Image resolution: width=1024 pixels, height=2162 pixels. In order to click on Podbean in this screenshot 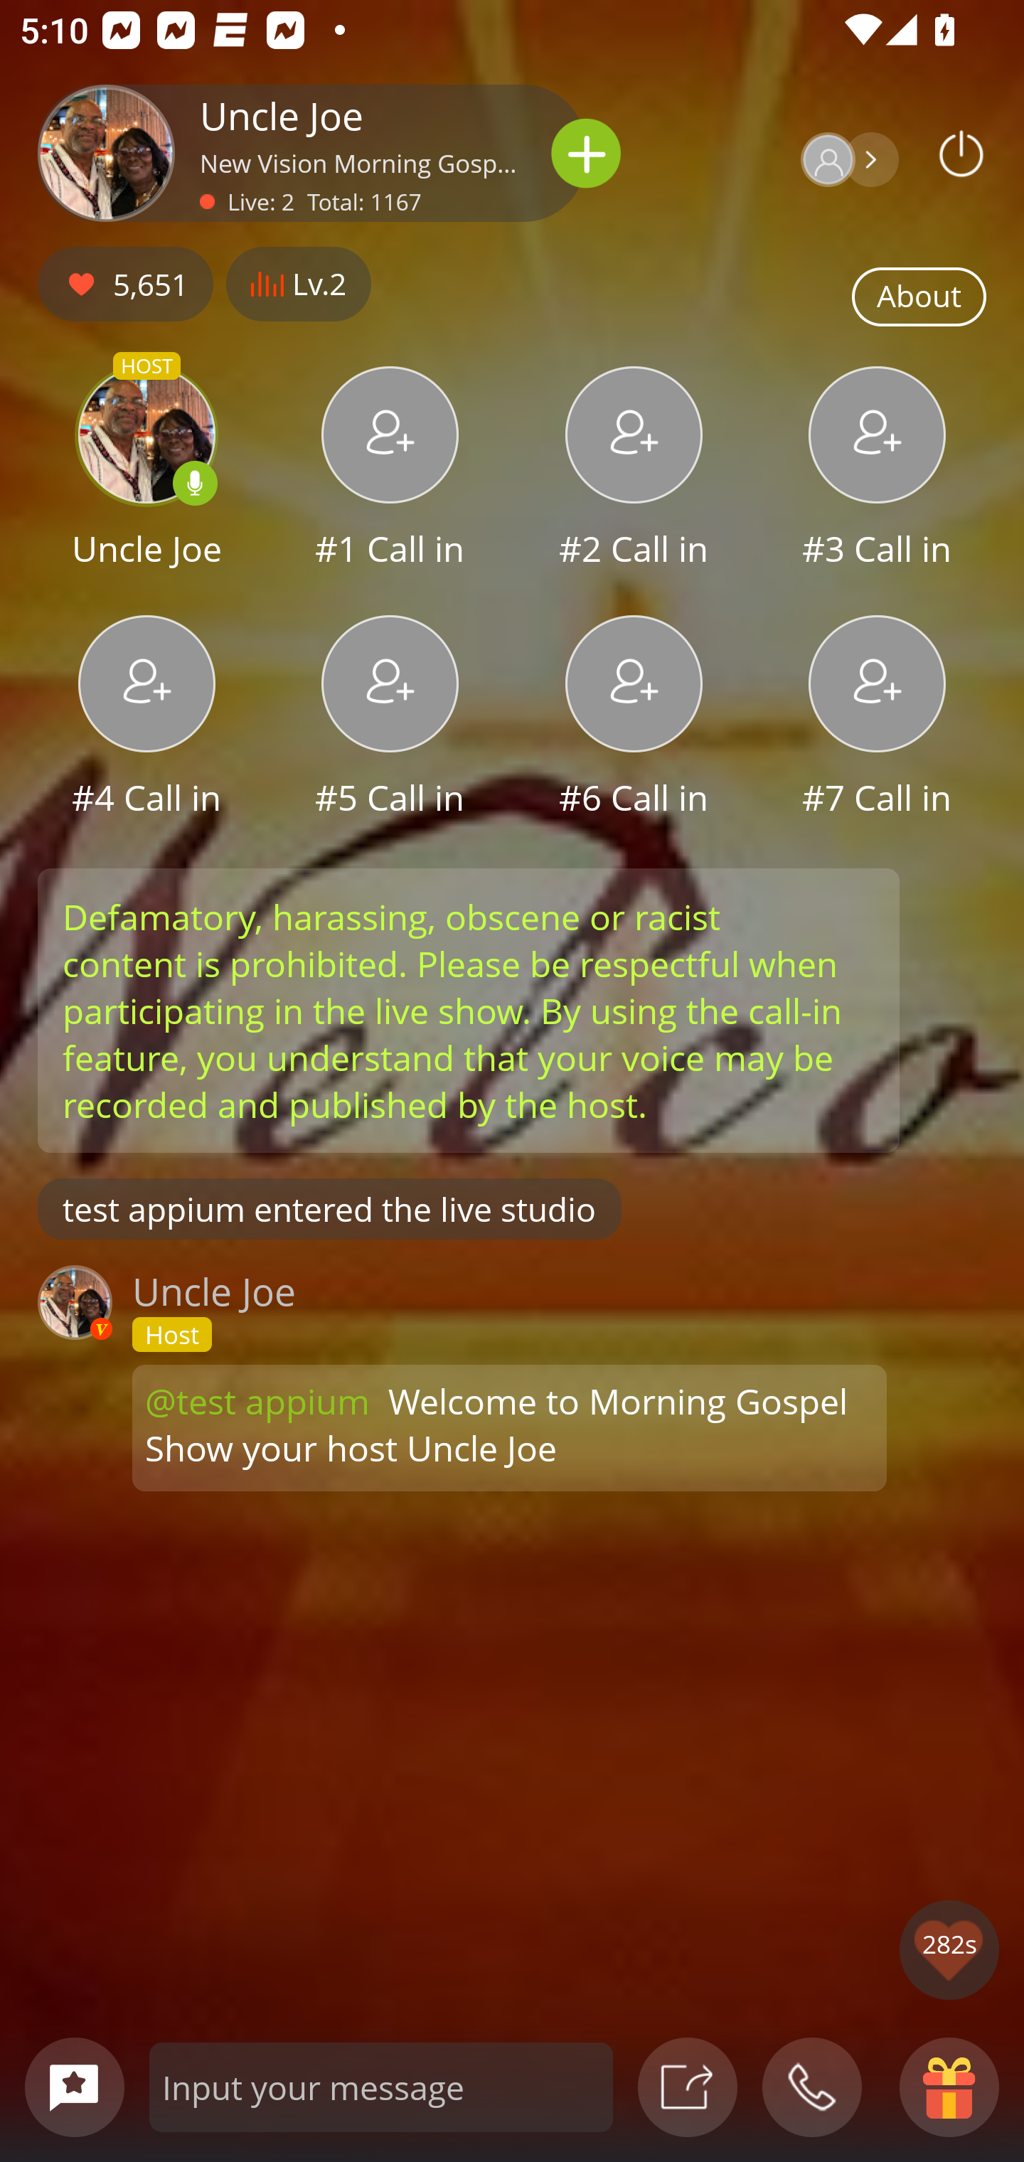, I will do `click(961, 153)`.